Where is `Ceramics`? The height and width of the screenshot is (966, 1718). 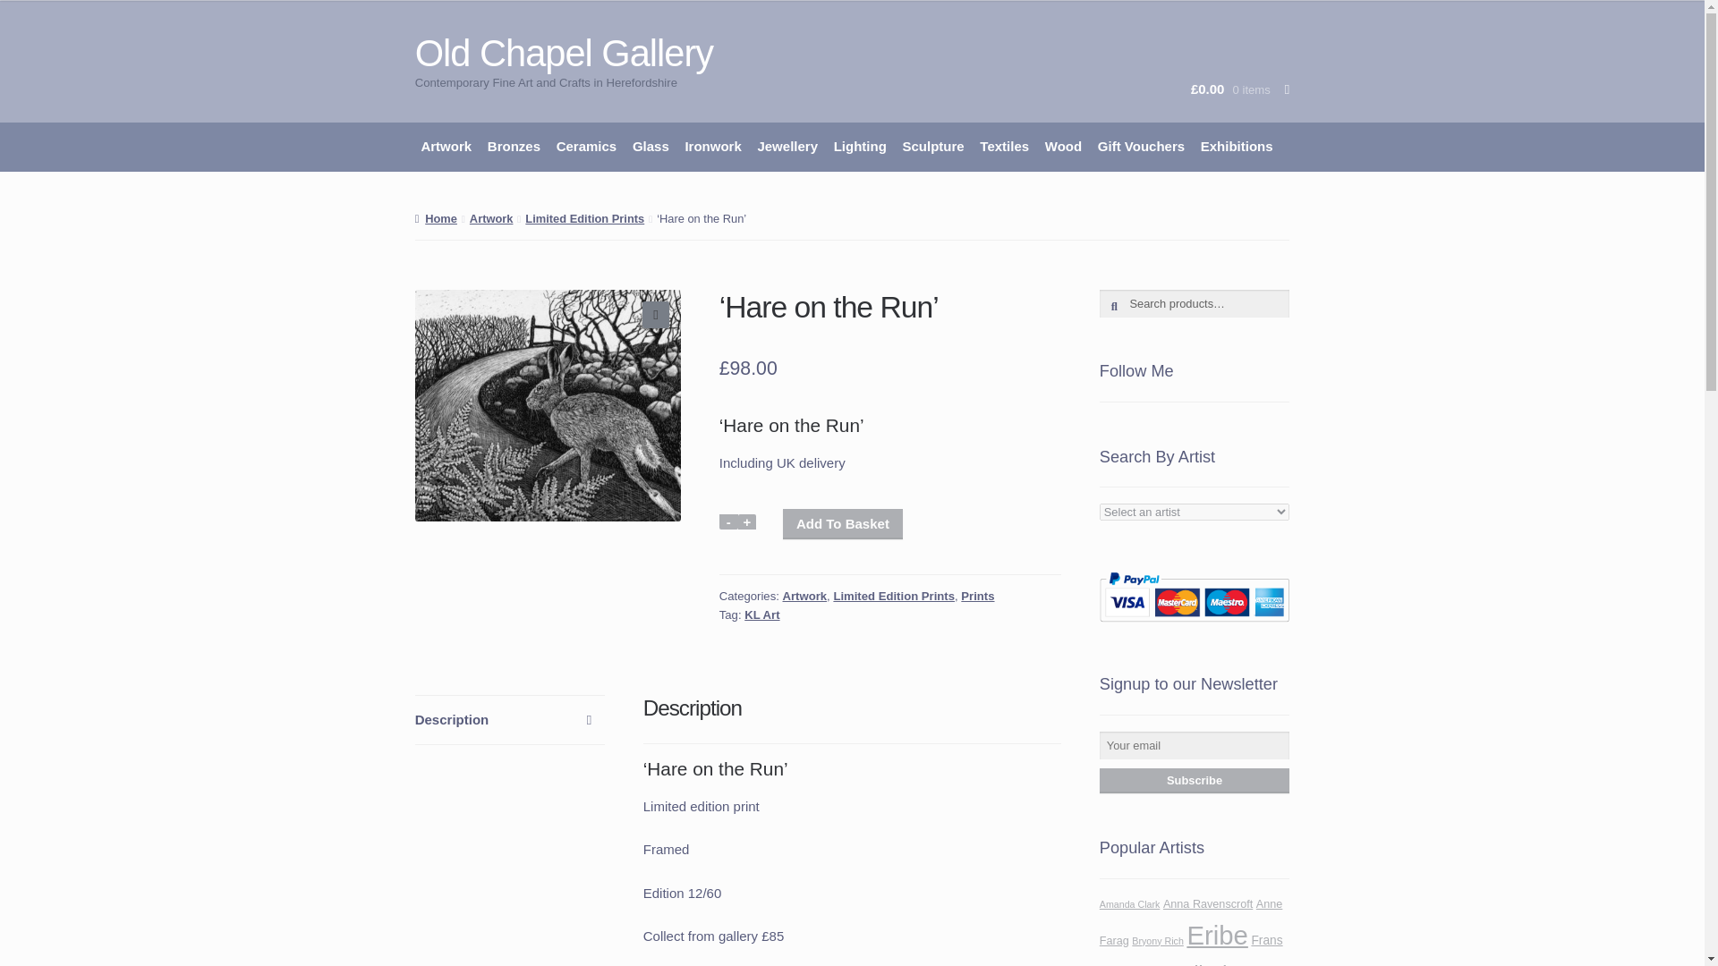 Ceramics is located at coordinates (585, 147).